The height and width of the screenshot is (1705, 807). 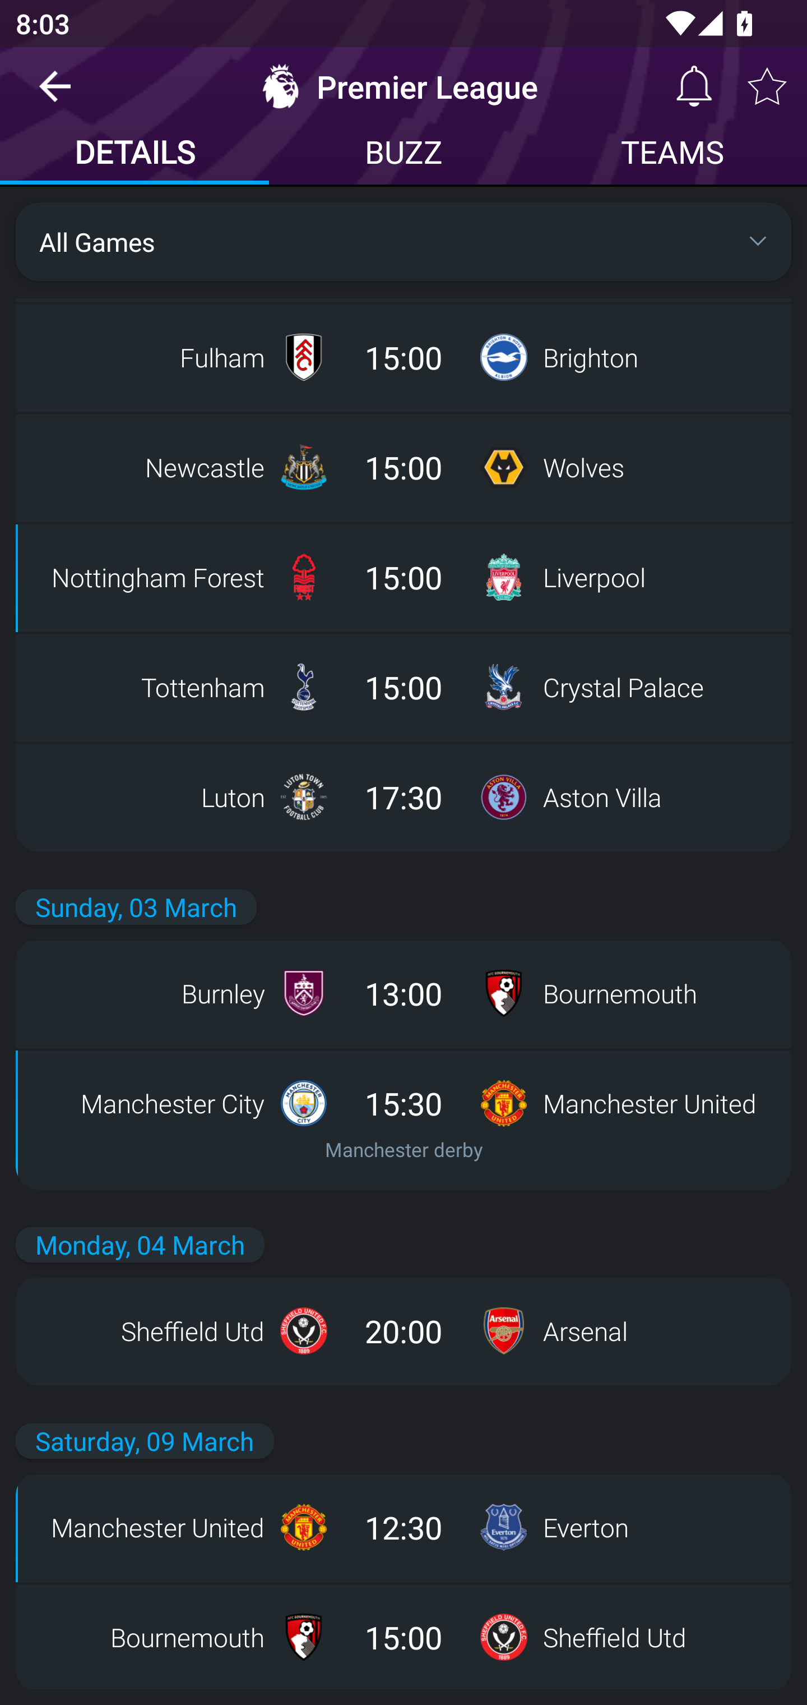 What do you see at coordinates (403, 1635) in the screenshot?
I see `Bournemouth 15:00 Sheffield Utd` at bounding box center [403, 1635].